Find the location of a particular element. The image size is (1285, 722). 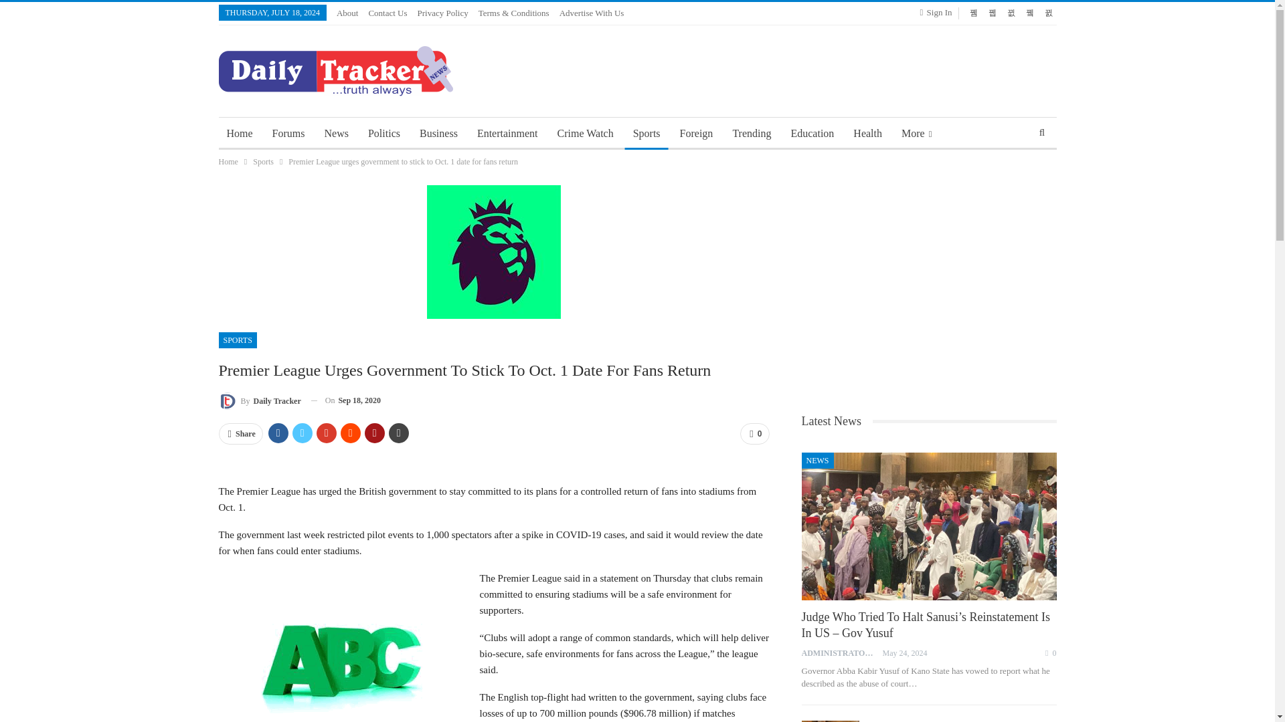

News is located at coordinates (336, 134).